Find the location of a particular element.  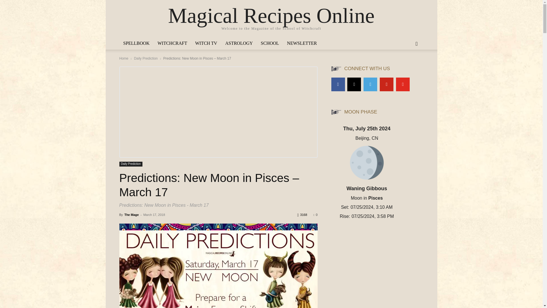

Search is located at coordinates (407, 67).